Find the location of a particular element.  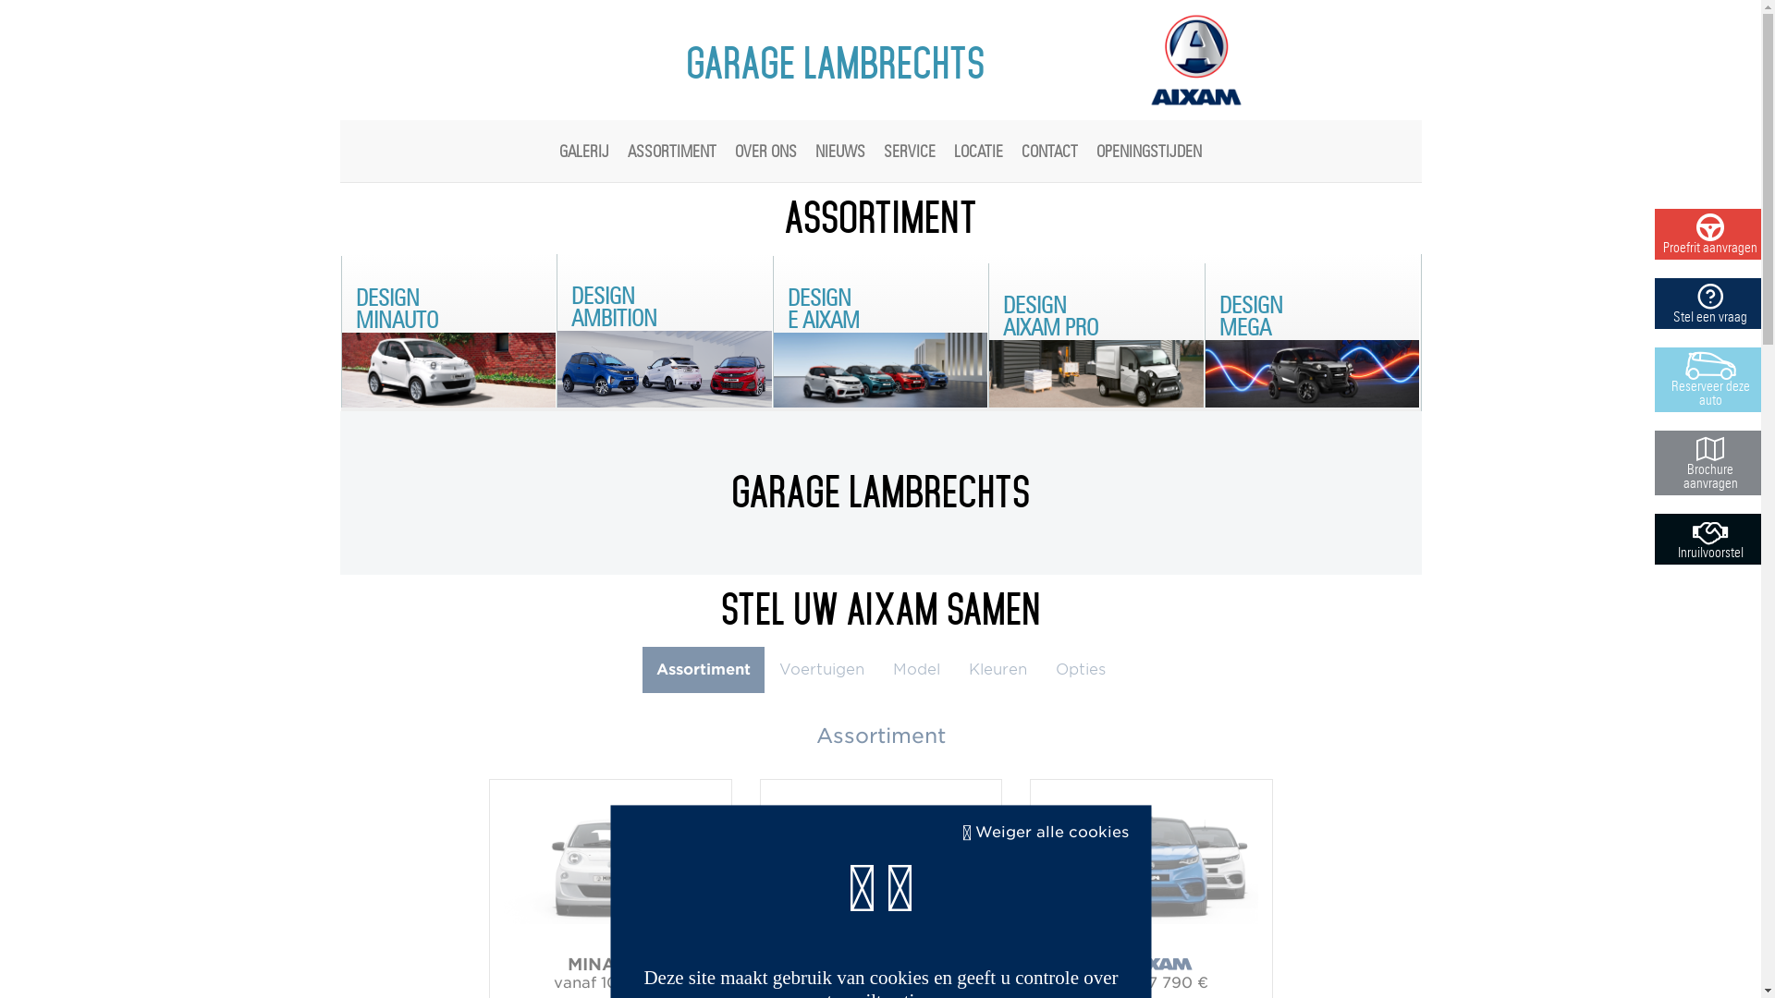

Proefrit aanvragen is located at coordinates (1710, 235).